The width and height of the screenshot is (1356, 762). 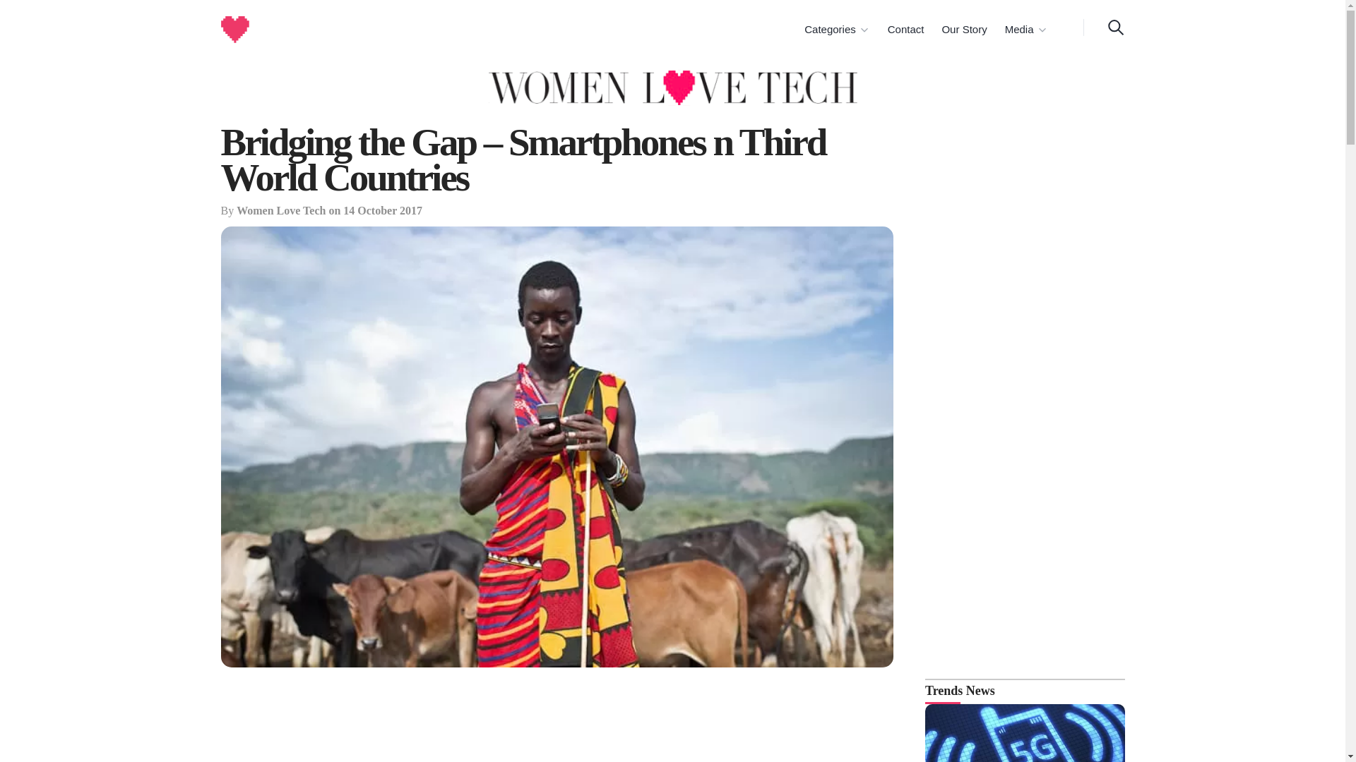 What do you see at coordinates (836, 30) in the screenshot?
I see `Categories` at bounding box center [836, 30].